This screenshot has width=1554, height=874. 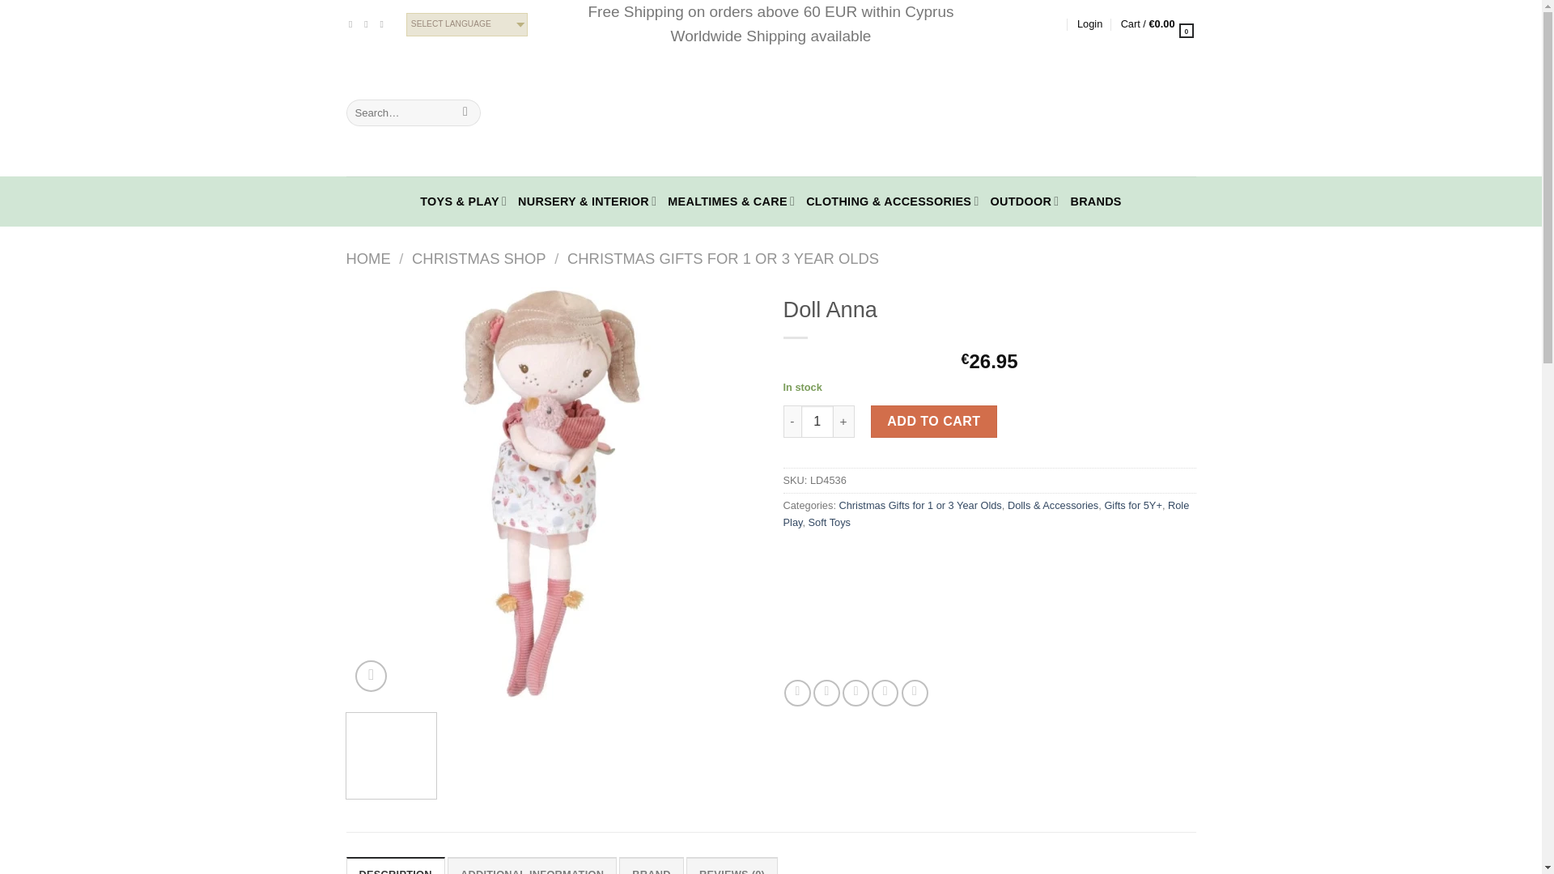 I want to click on 1, so click(x=817, y=422).